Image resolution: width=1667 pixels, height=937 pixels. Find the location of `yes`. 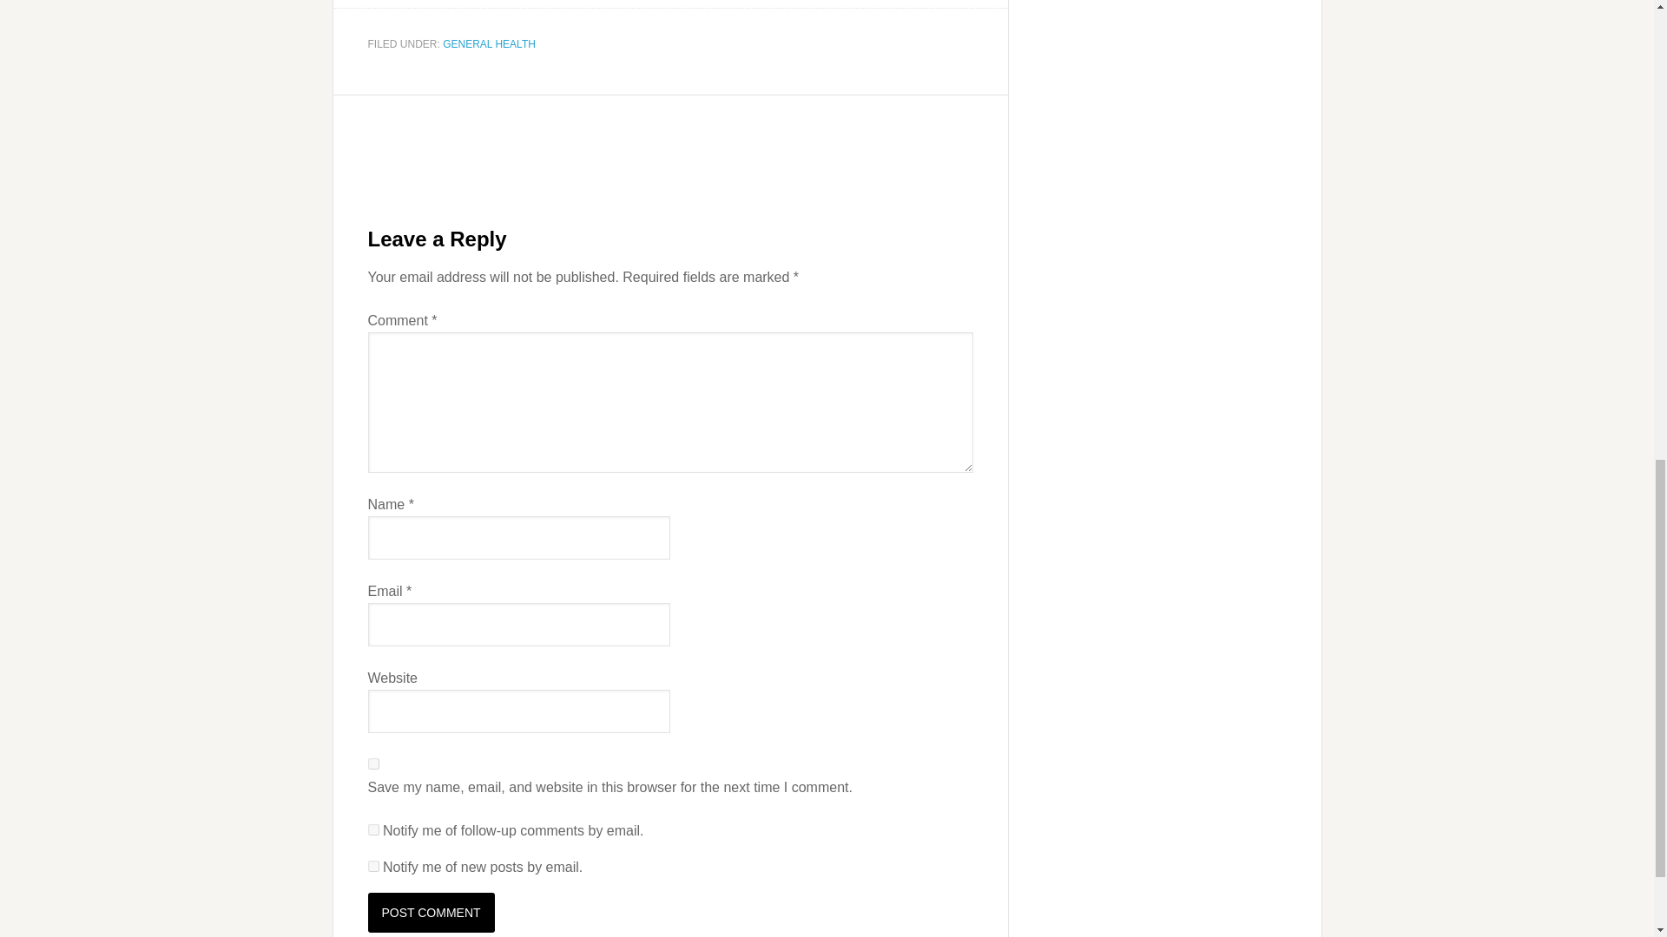

yes is located at coordinates (373, 763).